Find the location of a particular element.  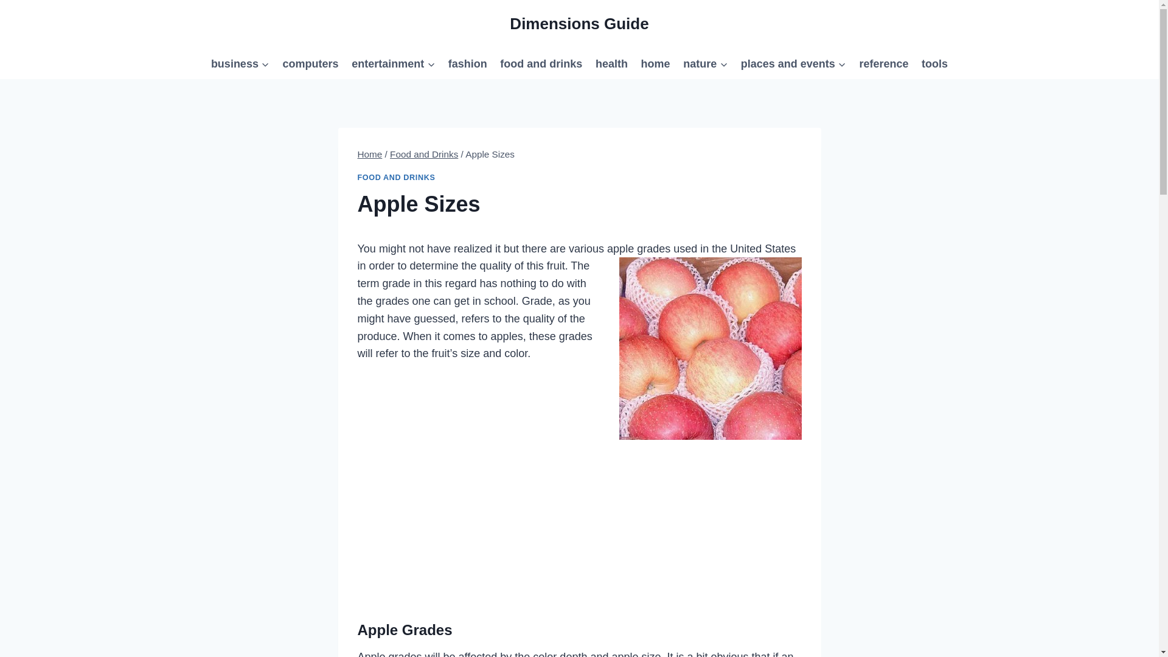

computers is located at coordinates (310, 63).